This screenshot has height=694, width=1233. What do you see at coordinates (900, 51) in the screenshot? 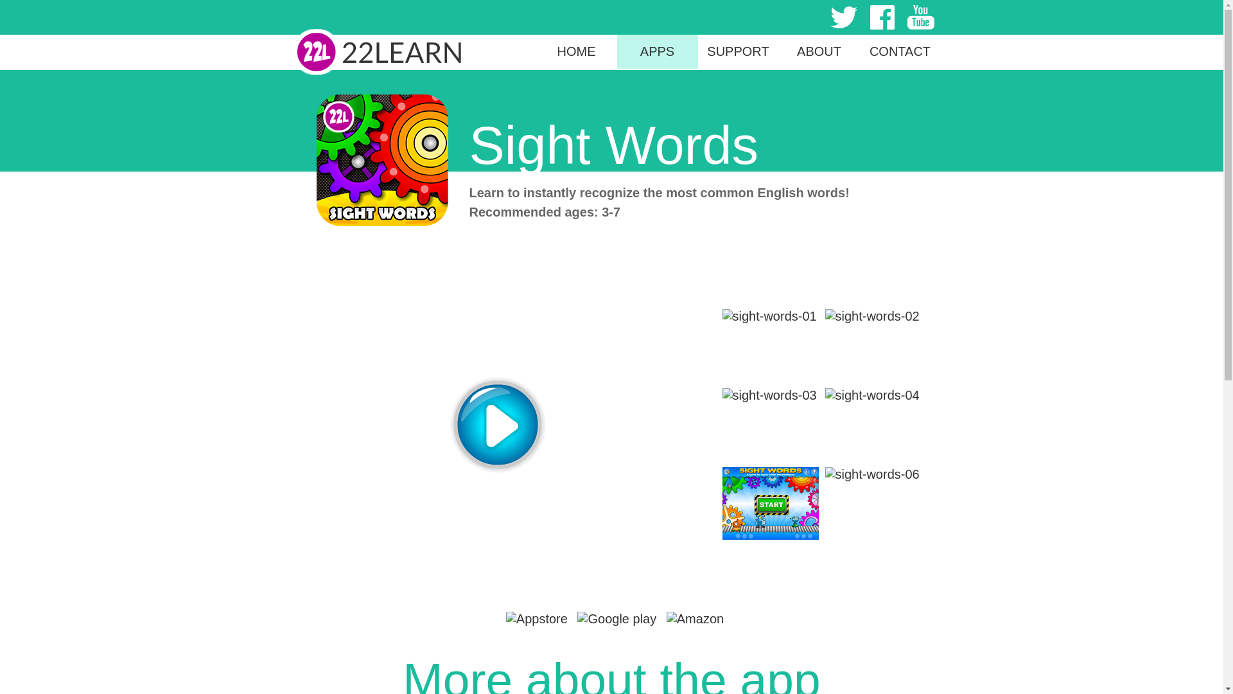
I see `CONTACT` at bounding box center [900, 51].